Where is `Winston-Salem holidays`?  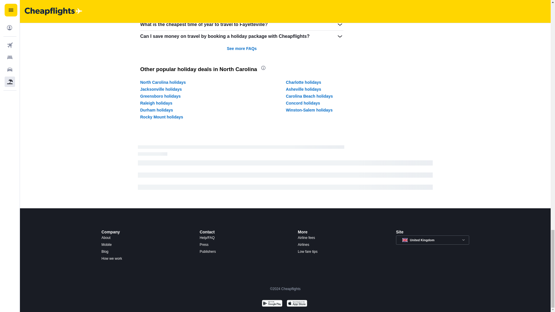 Winston-Salem holidays is located at coordinates (309, 110).